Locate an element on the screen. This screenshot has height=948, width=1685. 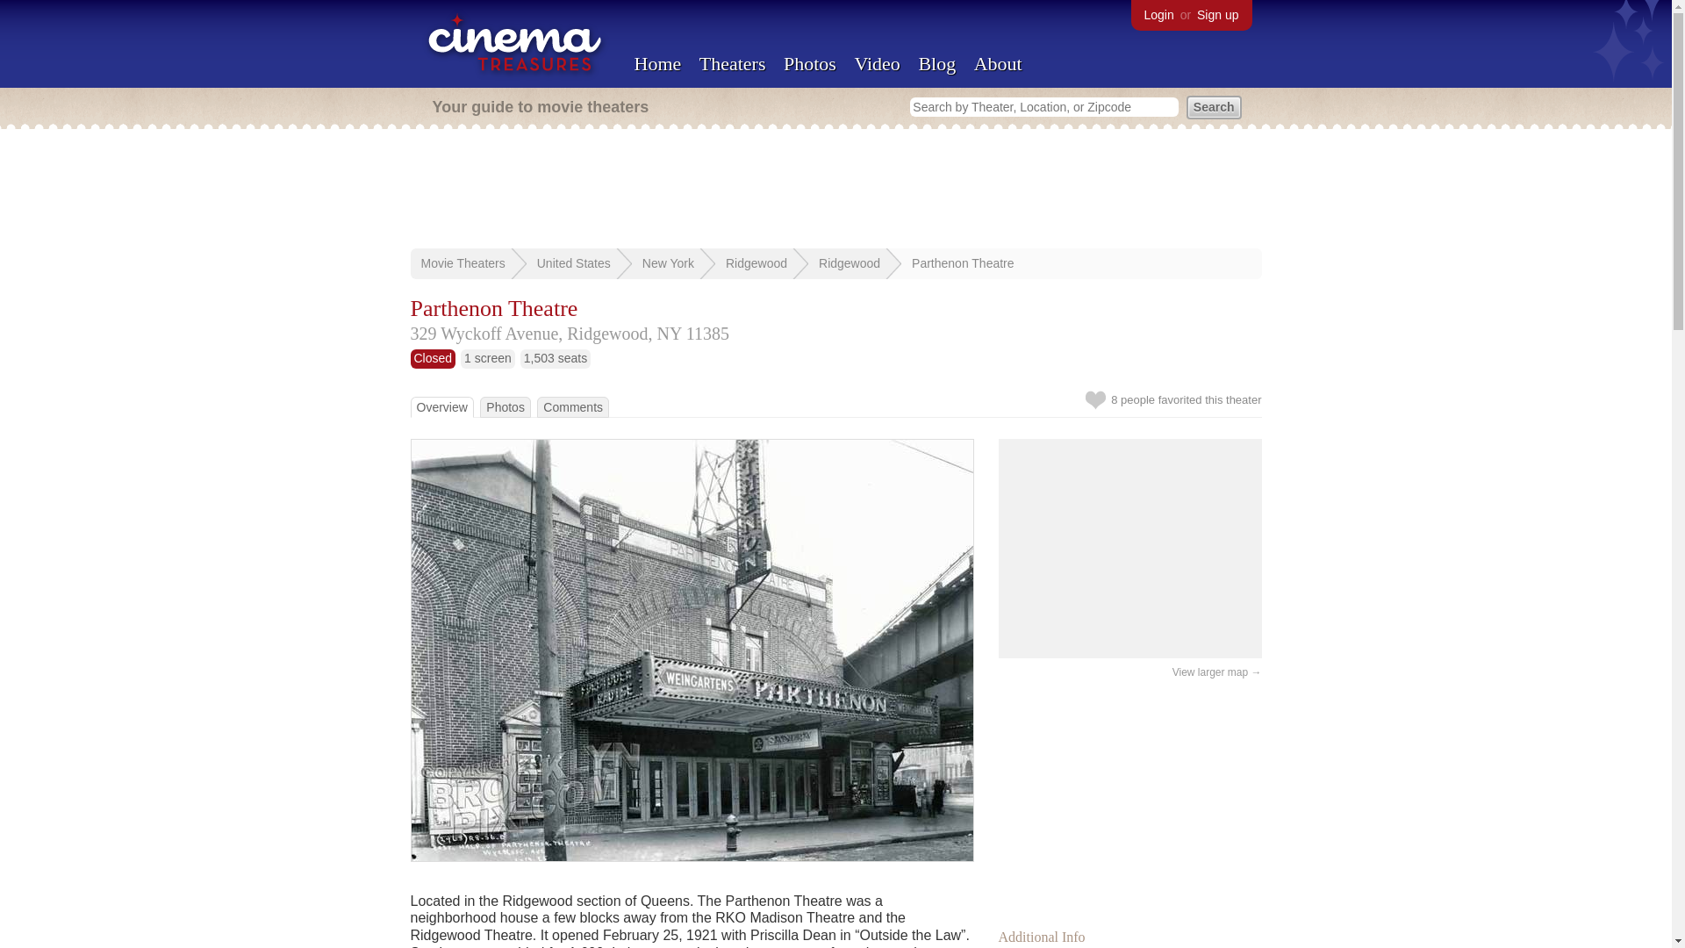
Advertisement is located at coordinates (1130, 799).